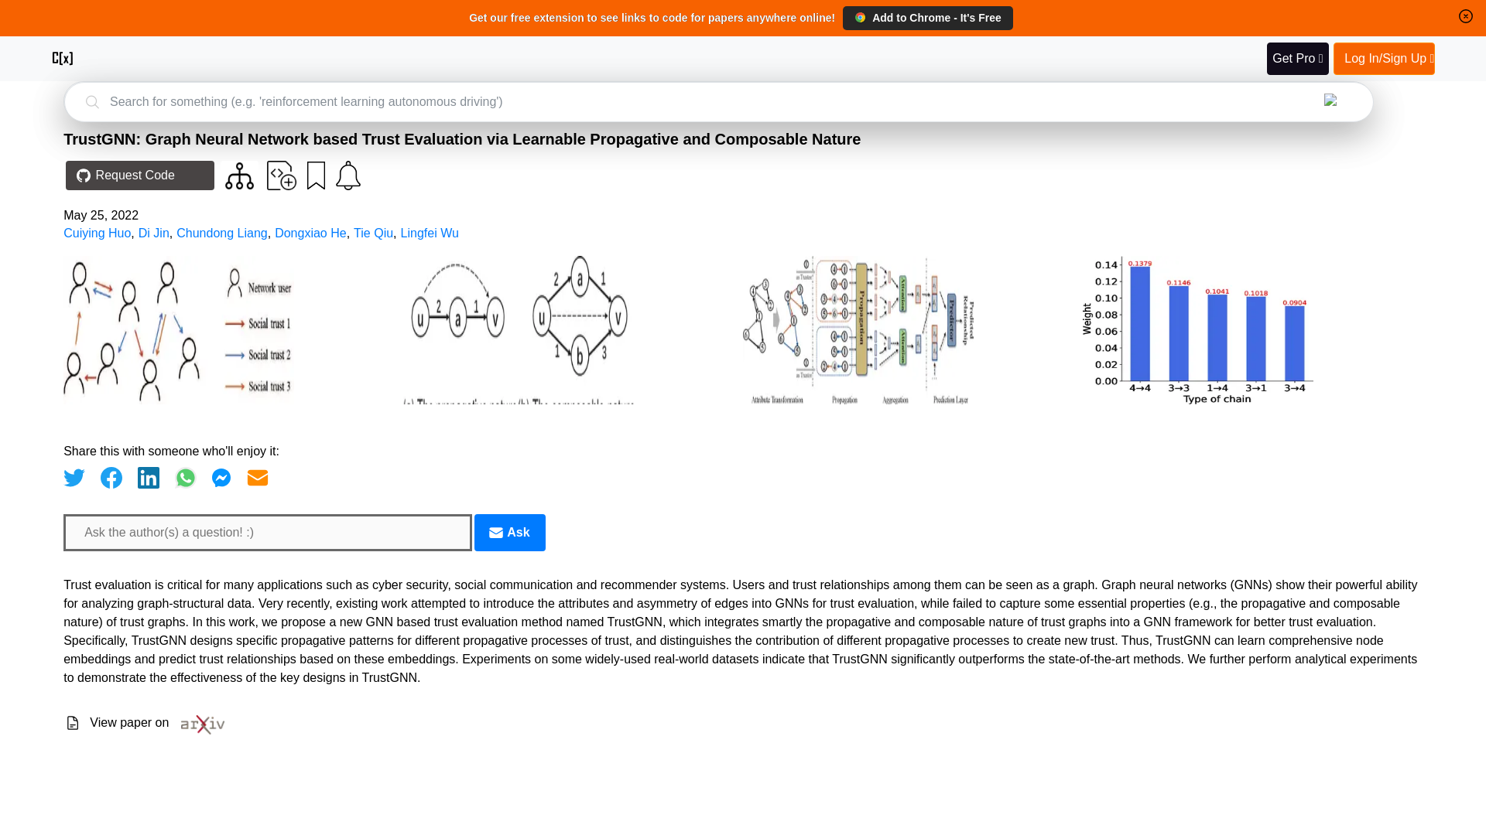 The image size is (1486, 835). I want to click on Chundong Liang, so click(221, 232).